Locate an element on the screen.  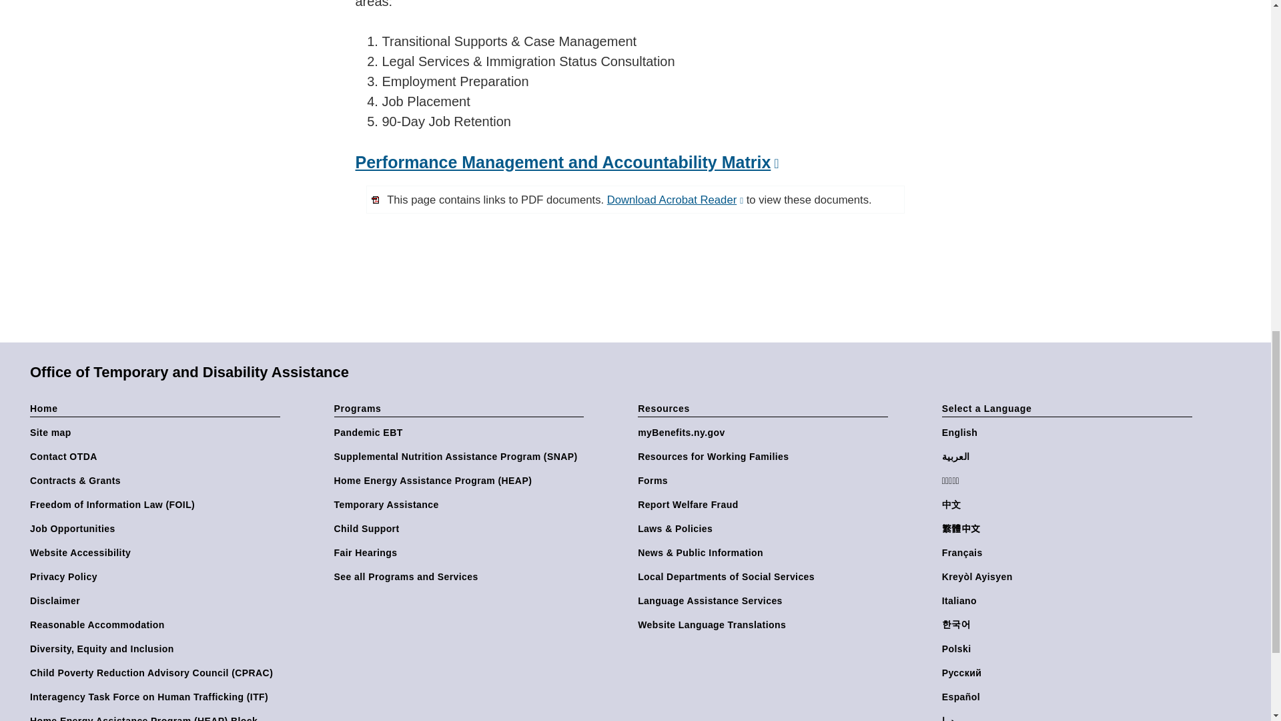
Download Acrobat Reader is located at coordinates (675, 200).